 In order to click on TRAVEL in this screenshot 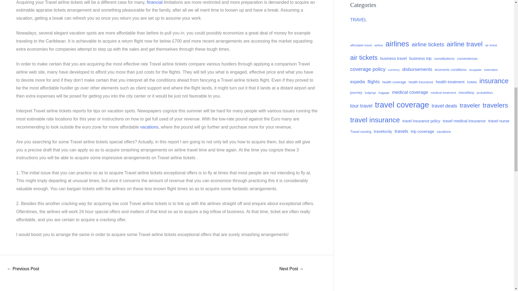, I will do `click(358, 20)`.